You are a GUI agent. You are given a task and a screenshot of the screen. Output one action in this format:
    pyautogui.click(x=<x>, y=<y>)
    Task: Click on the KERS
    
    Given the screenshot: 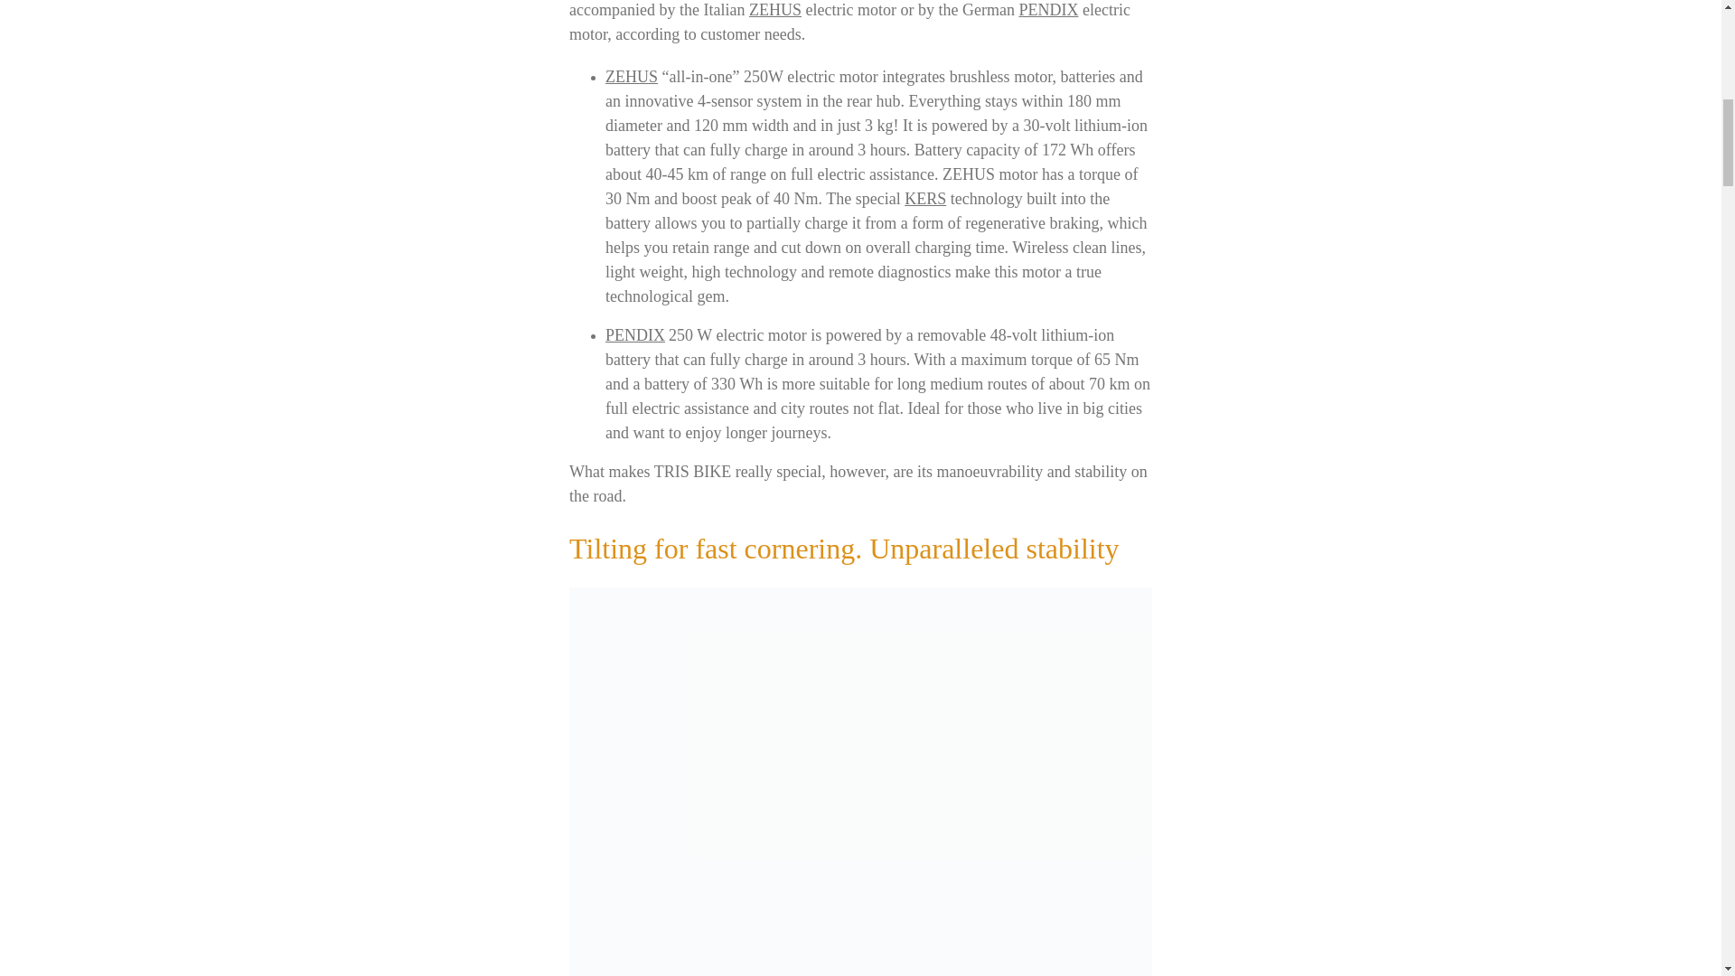 What is the action you would take?
    pyautogui.click(x=924, y=199)
    